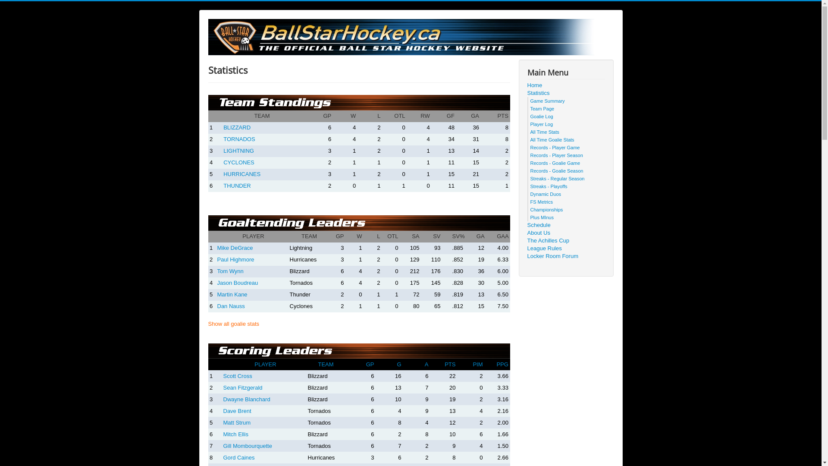 This screenshot has height=466, width=828. What do you see at coordinates (566, 93) in the screenshot?
I see `Statistics` at bounding box center [566, 93].